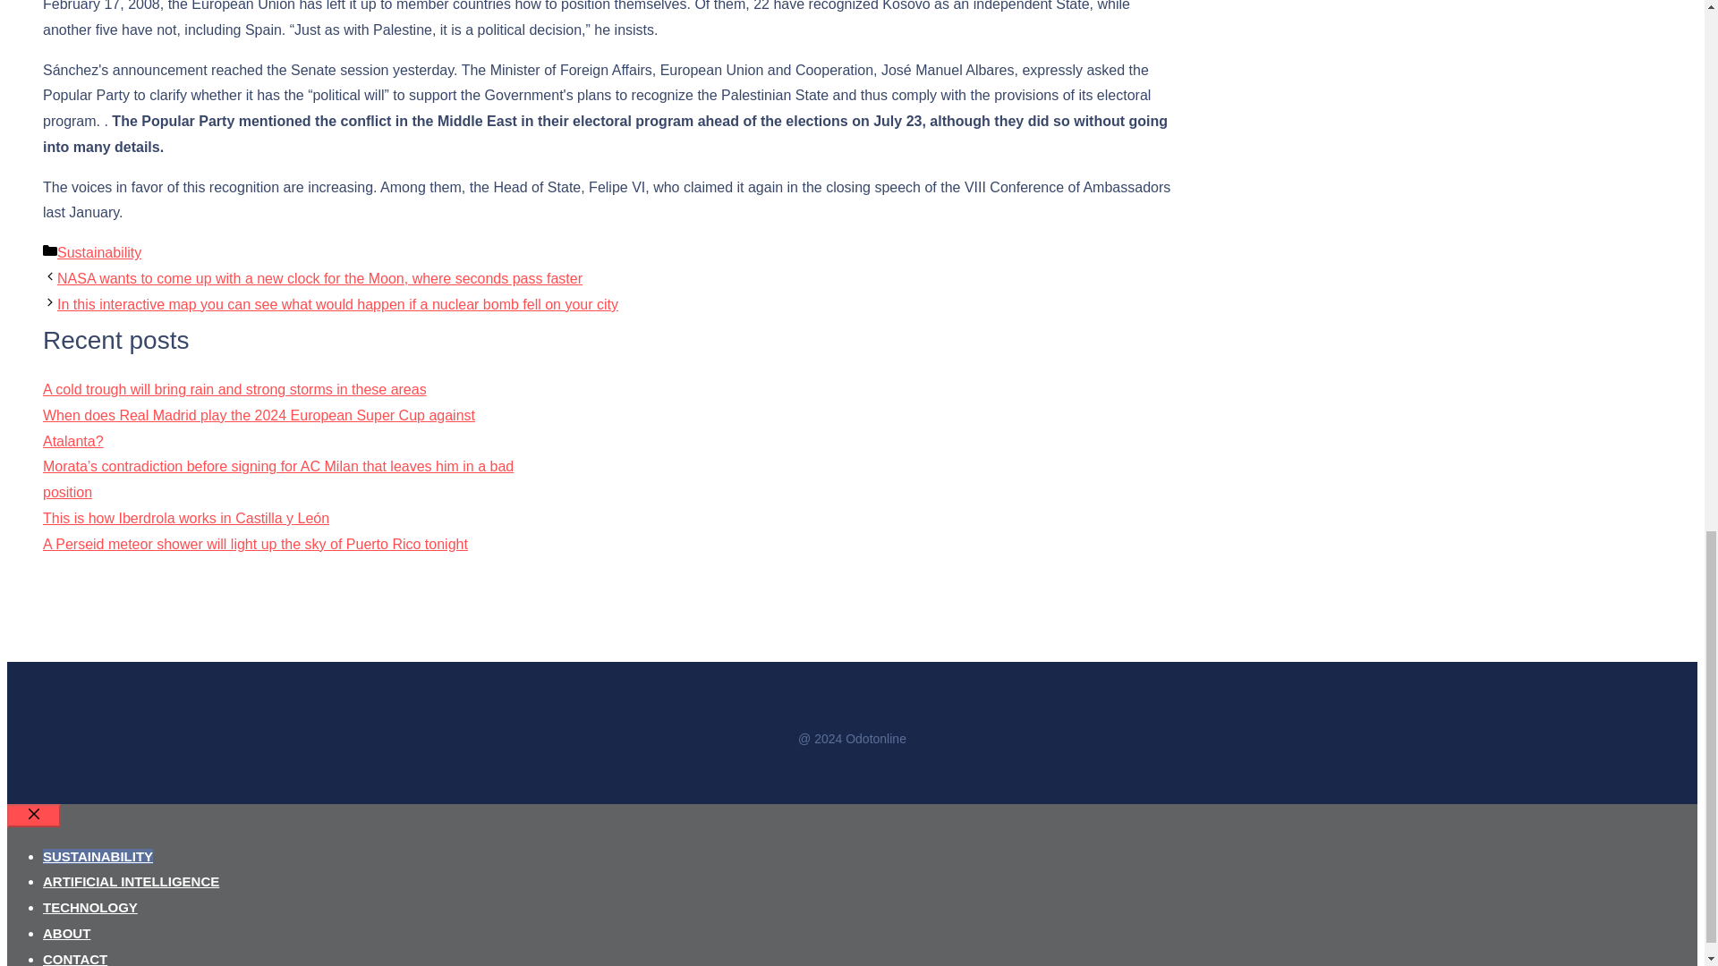 This screenshot has height=966, width=1718. Describe the element at coordinates (33, 815) in the screenshot. I see `Close` at that location.